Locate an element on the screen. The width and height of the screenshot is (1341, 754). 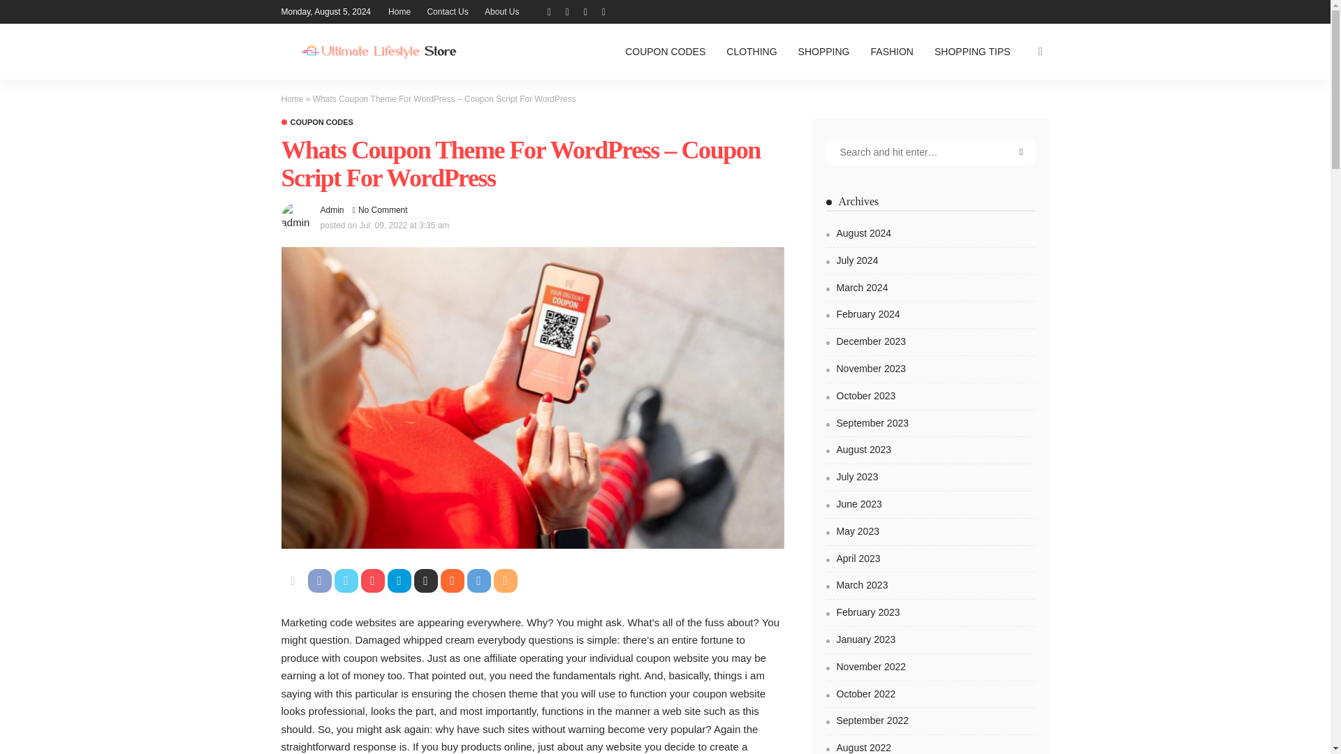
Home is located at coordinates (399, 11).